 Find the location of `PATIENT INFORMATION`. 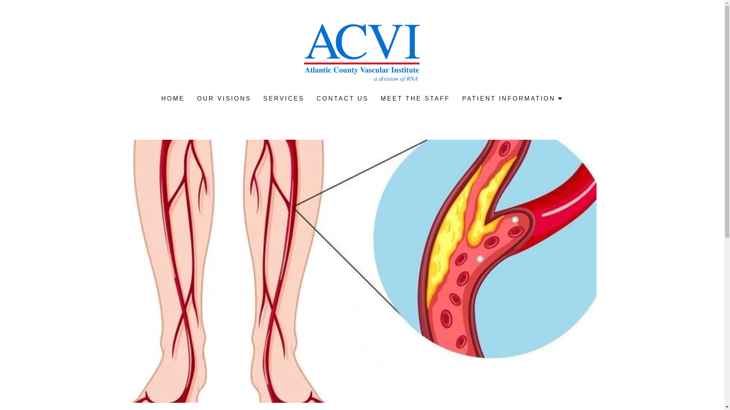

PATIENT INFORMATION is located at coordinates (513, 99).